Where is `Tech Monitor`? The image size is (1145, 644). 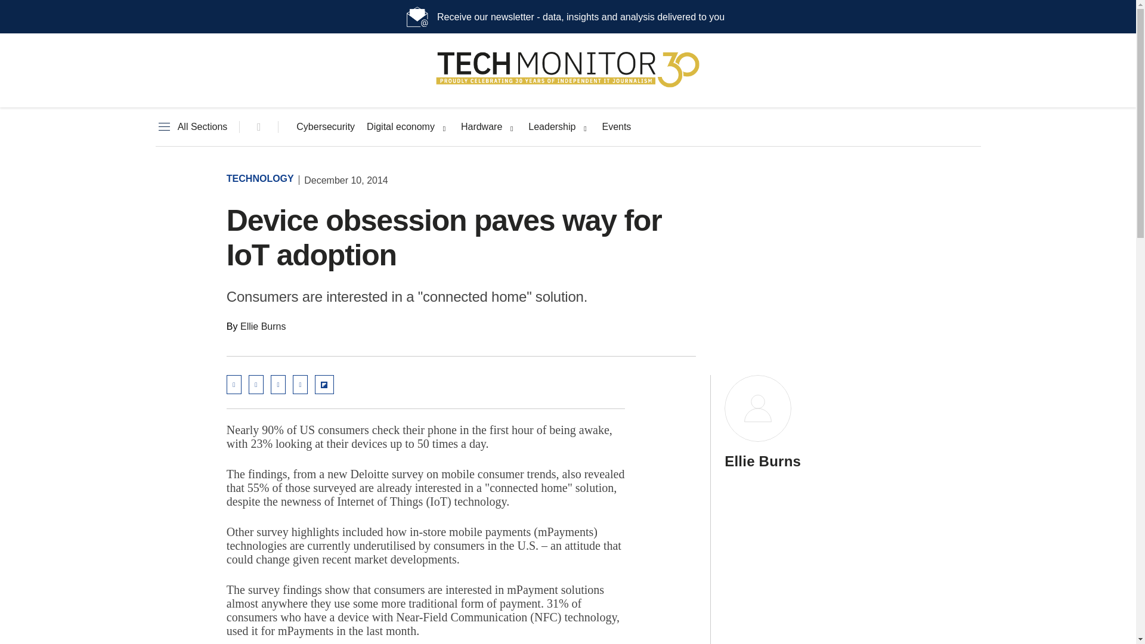
Tech Monitor is located at coordinates (568, 87).